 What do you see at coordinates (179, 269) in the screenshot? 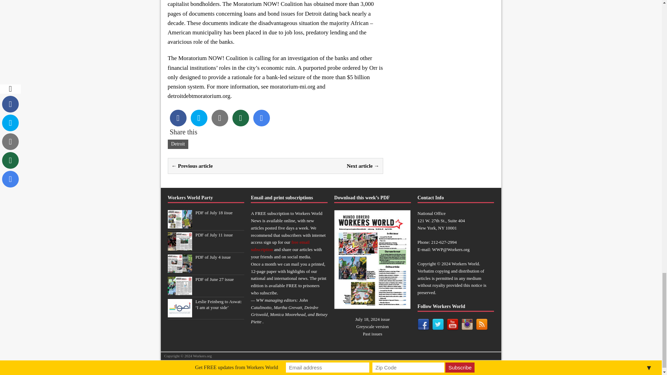
I see `PDF of July 4 issue` at bounding box center [179, 269].